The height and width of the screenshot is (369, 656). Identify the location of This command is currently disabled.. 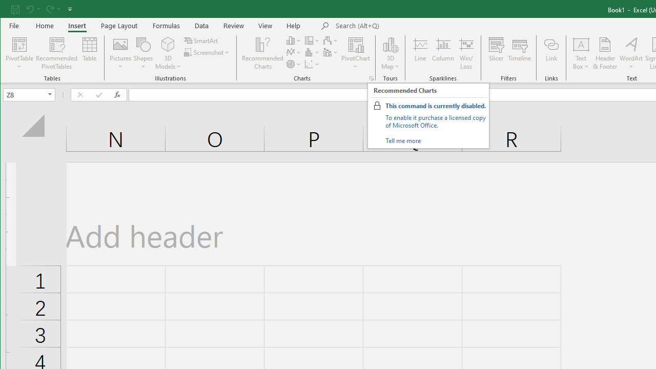
(436, 106).